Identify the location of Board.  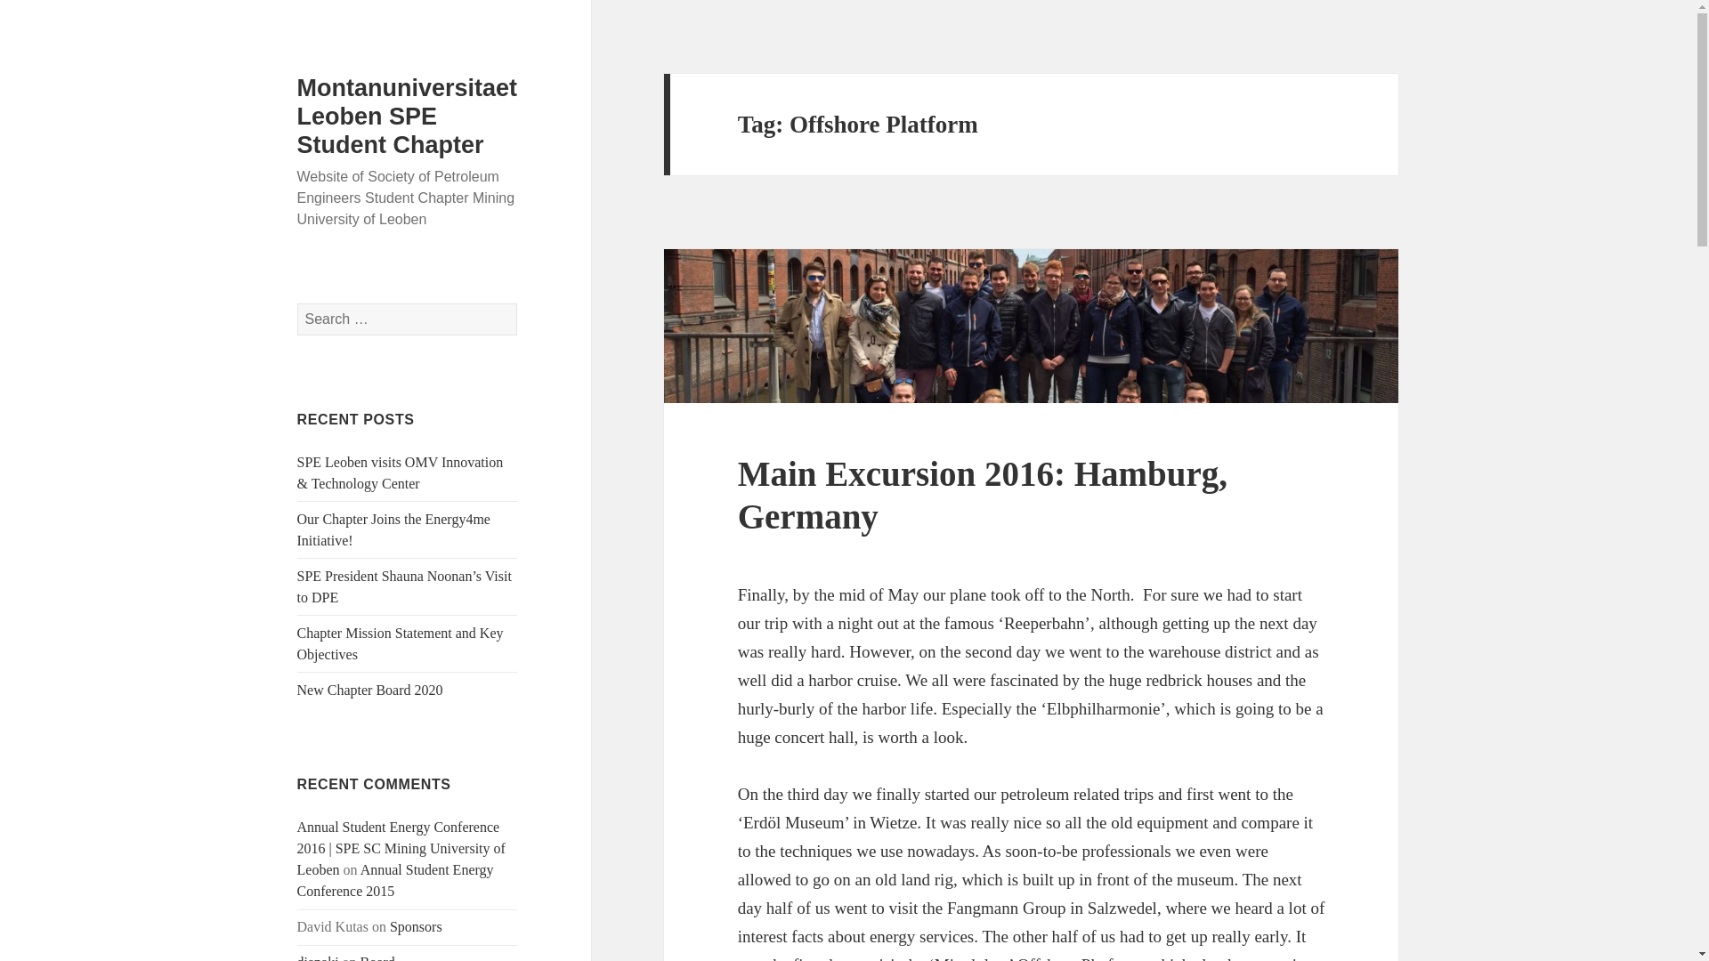
(377, 957).